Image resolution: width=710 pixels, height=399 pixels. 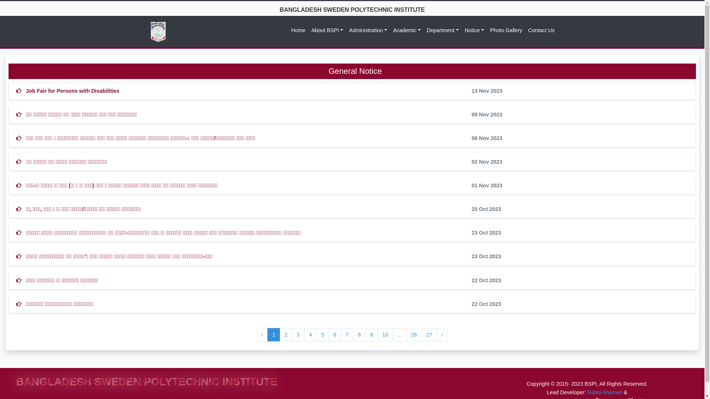 What do you see at coordinates (310, 335) in the screenshot?
I see `4` at bounding box center [310, 335].